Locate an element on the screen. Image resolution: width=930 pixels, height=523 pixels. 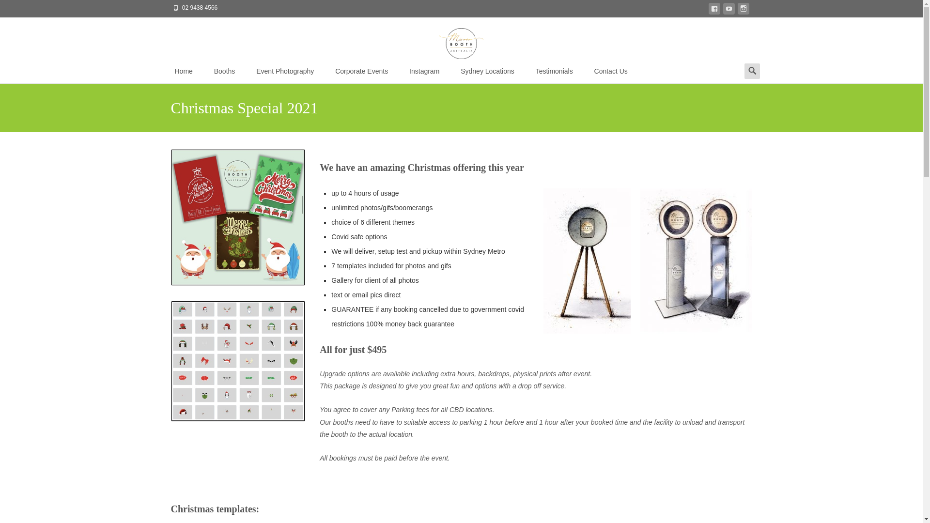
instagram is located at coordinates (743, 11).